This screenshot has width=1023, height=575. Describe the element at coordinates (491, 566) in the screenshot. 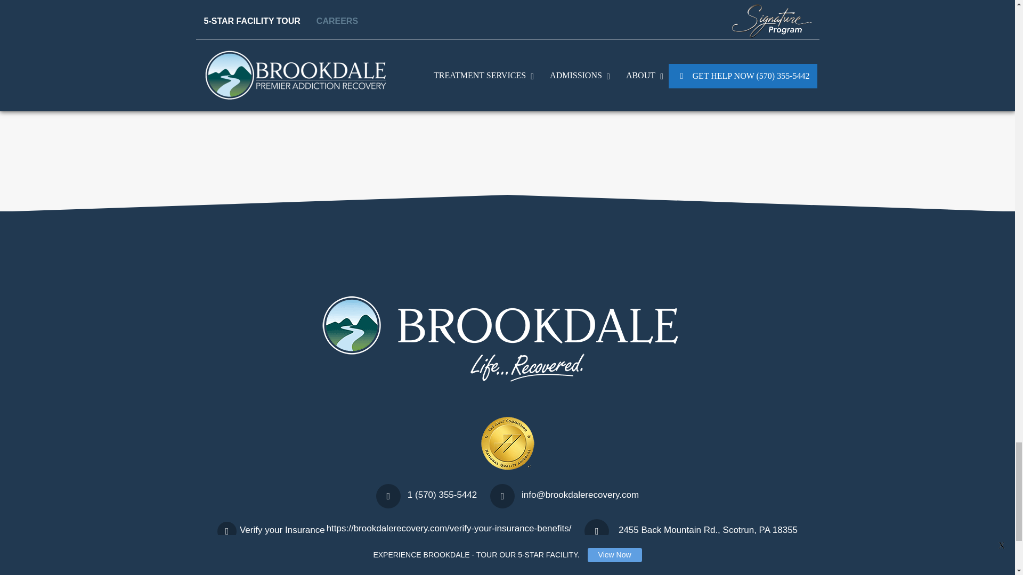

I see `Instagram` at that location.